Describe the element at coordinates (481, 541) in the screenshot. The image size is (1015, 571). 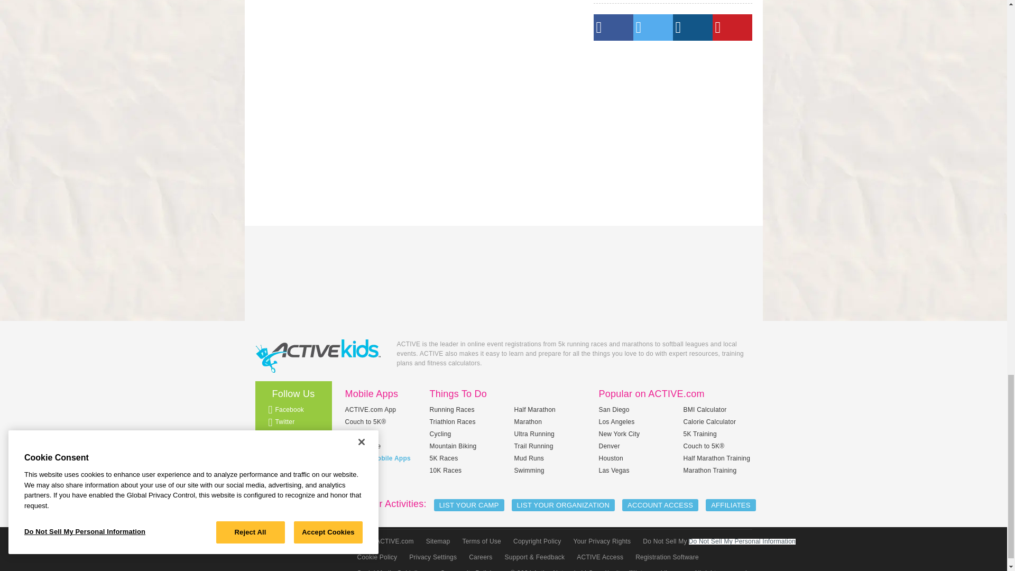
I see `Terms of Use` at that location.